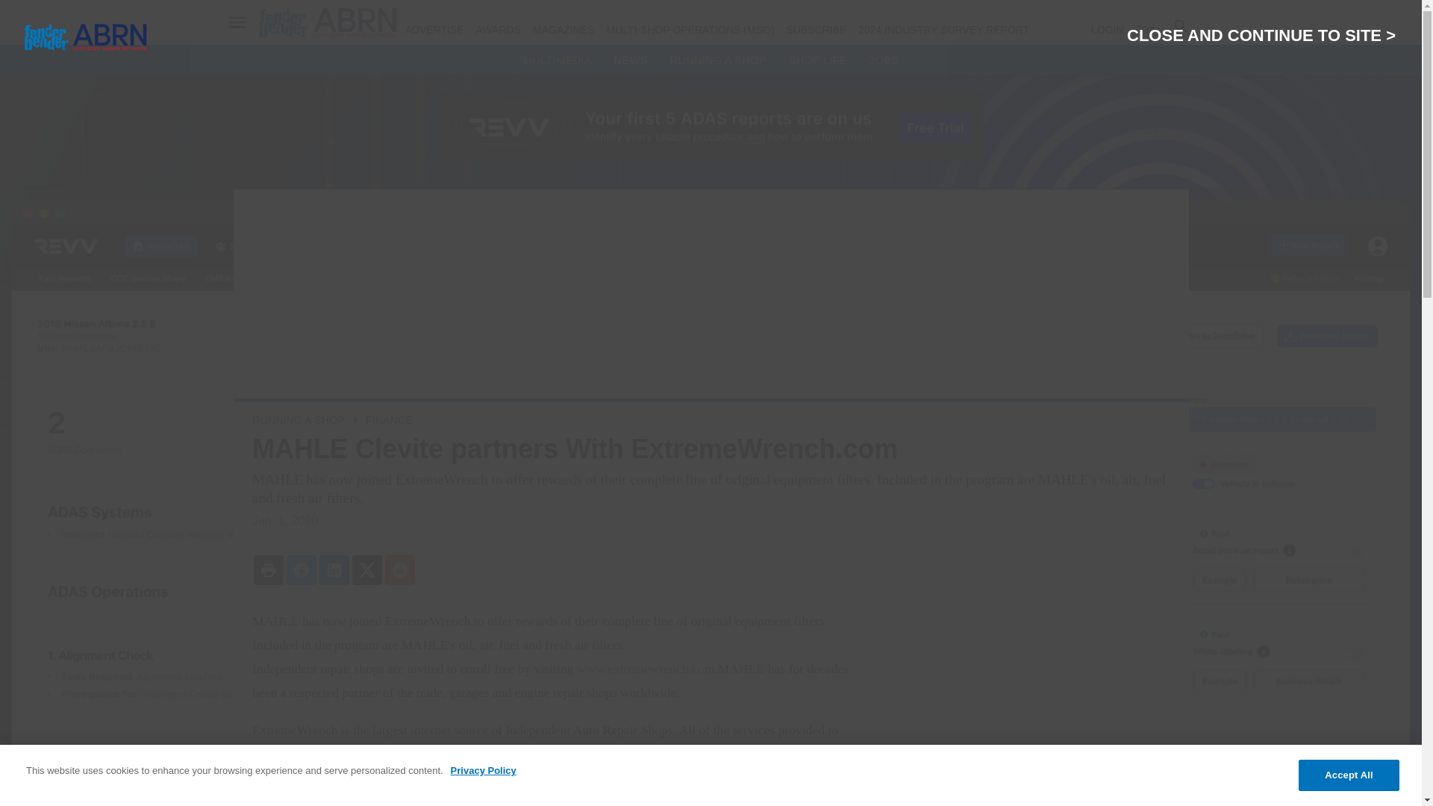 The height and width of the screenshot is (806, 1433). What do you see at coordinates (818, 60) in the screenshot?
I see `SHOP LIFE` at bounding box center [818, 60].